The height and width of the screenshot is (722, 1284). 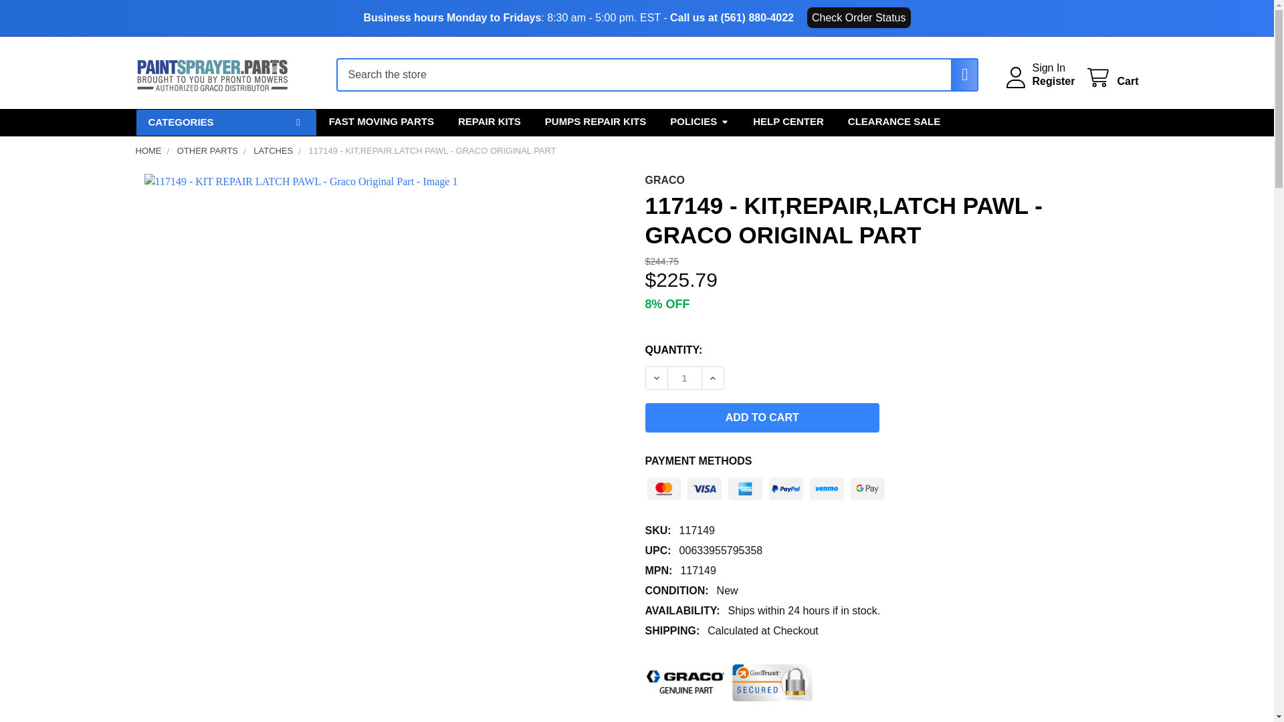 I want to click on GeoTrust Secured, so click(x=772, y=682).